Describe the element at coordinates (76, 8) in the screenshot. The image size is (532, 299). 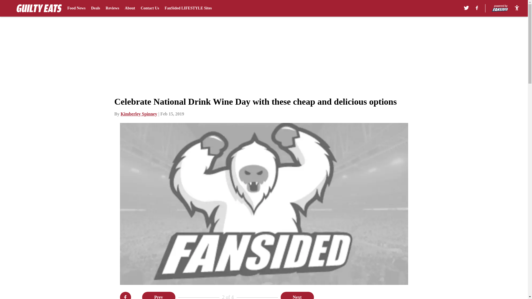
I see `Food News` at that location.